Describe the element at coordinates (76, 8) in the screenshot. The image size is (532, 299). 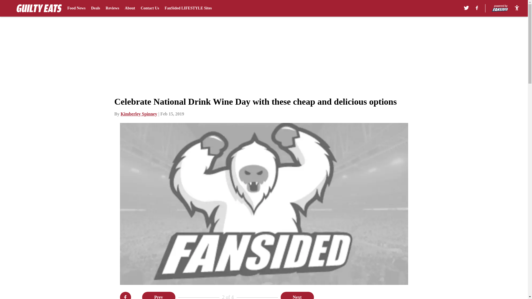
I see `Food News` at that location.